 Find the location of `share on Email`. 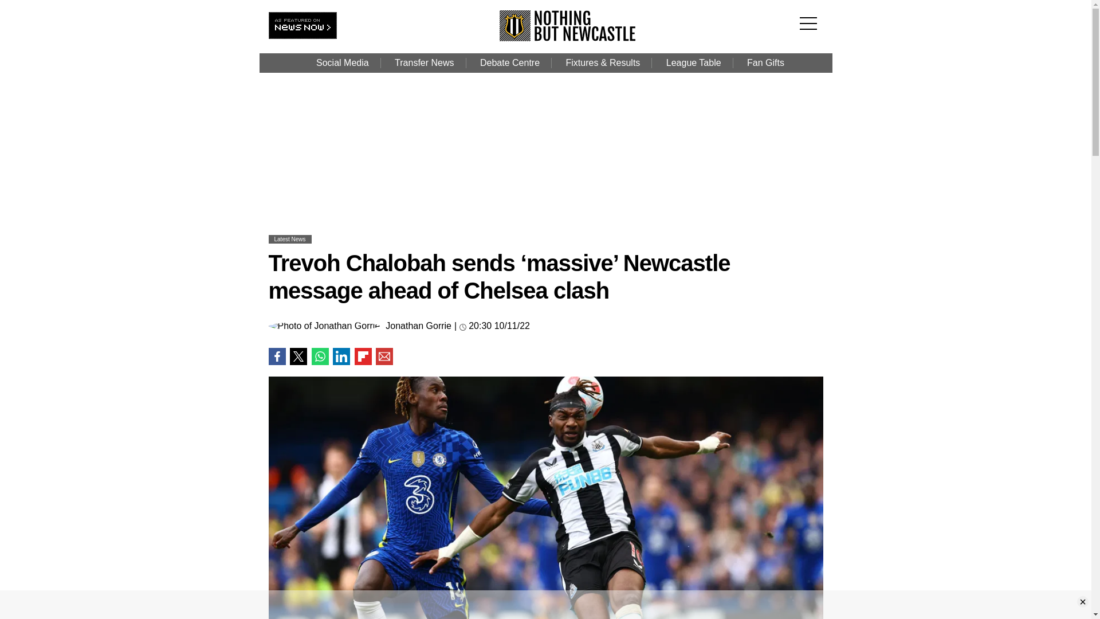

share on Email is located at coordinates (384, 356).